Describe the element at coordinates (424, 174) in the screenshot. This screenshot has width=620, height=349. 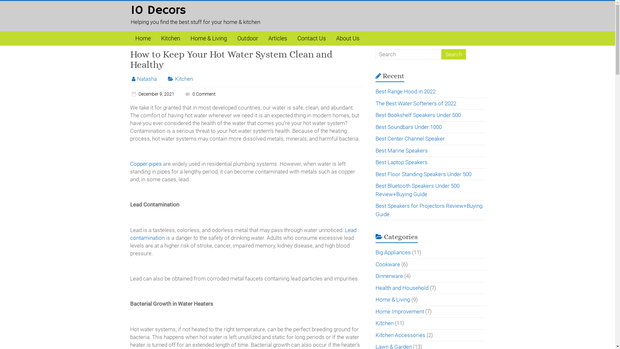
I see `Best Floor Standing Speakers Under 500` at that location.